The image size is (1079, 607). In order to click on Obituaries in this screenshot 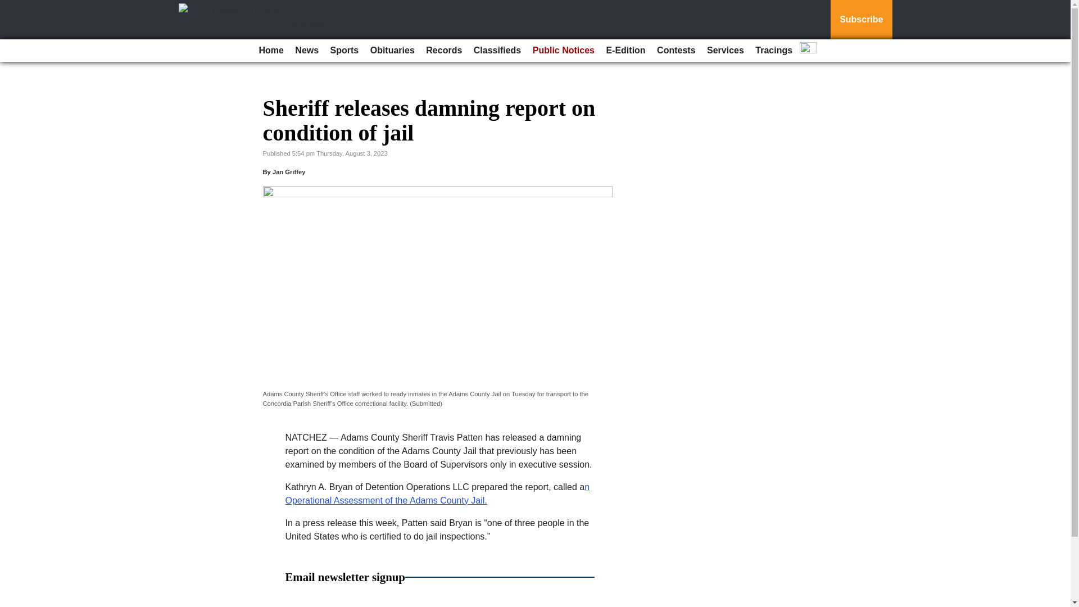, I will do `click(392, 51)`.